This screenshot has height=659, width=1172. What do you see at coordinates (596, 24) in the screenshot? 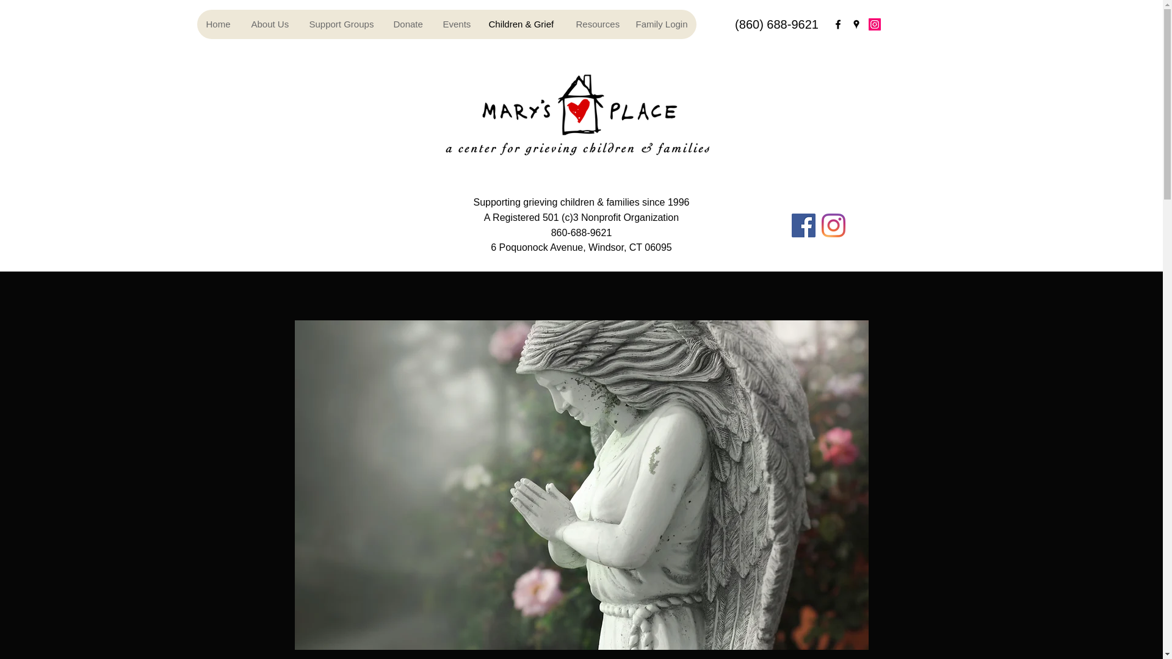
I see `Resources` at bounding box center [596, 24].